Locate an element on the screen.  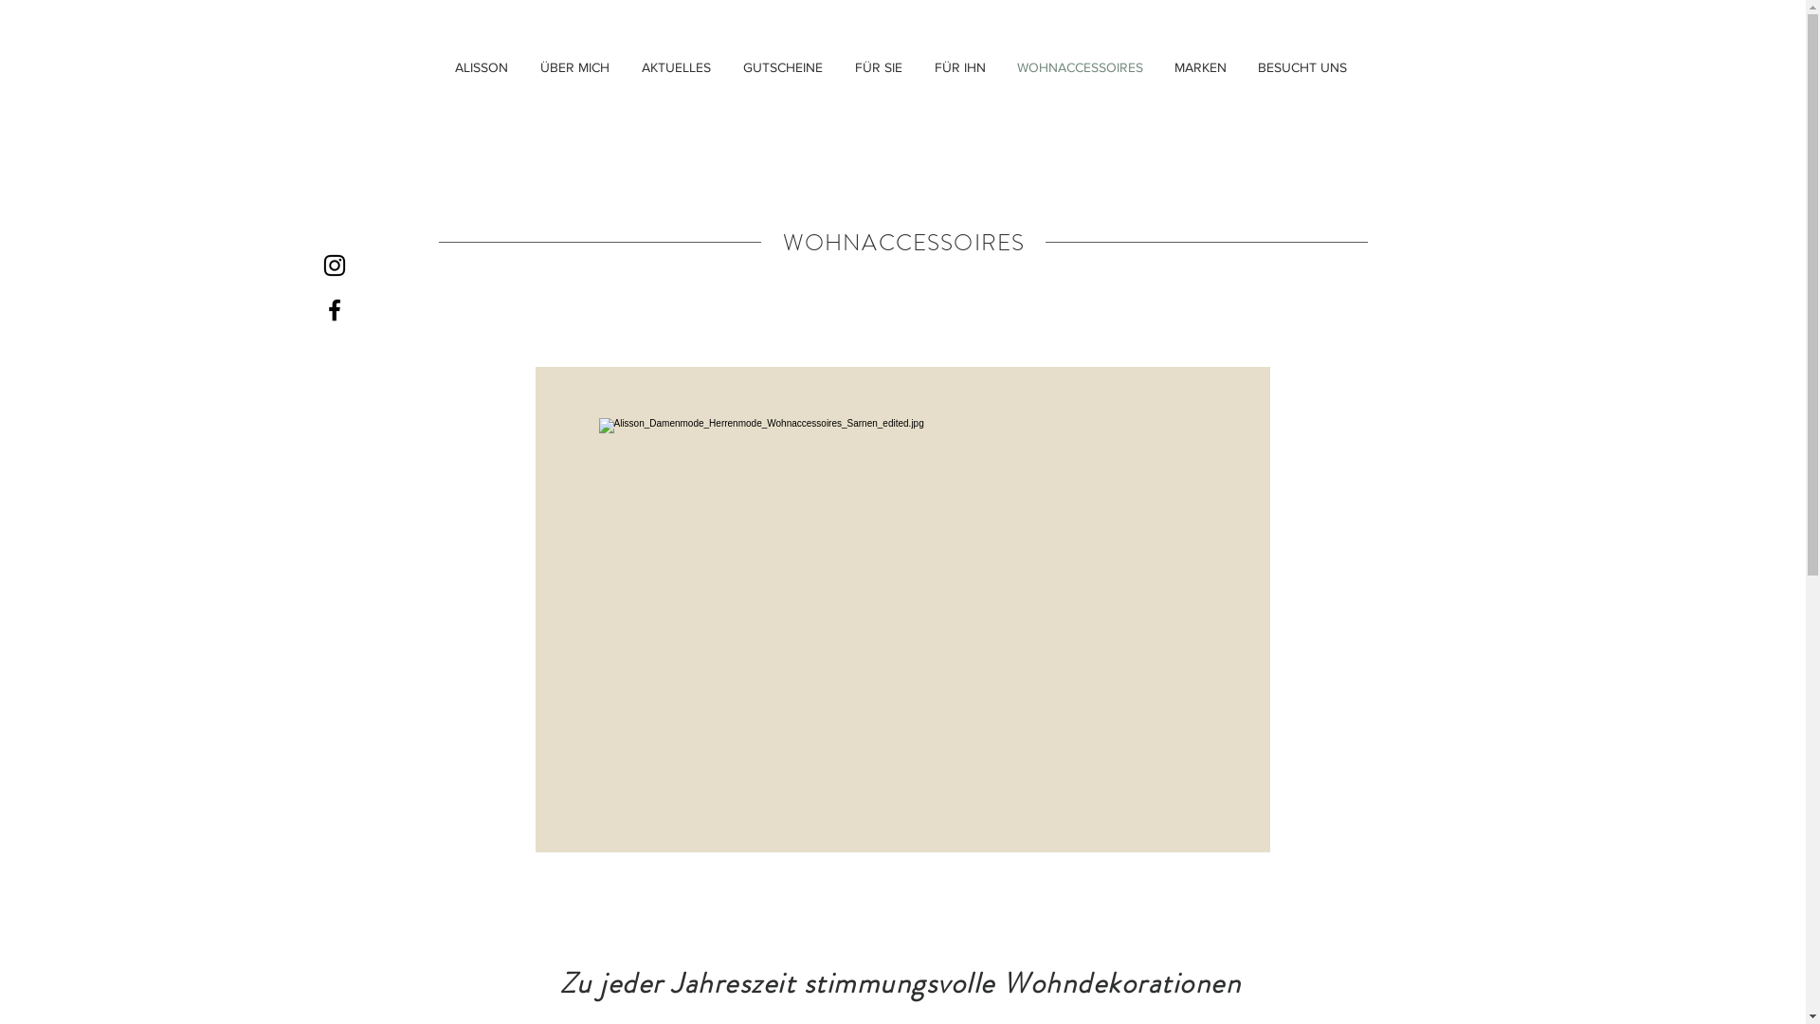
AKTUELLES is located at coordinates (677, 67).